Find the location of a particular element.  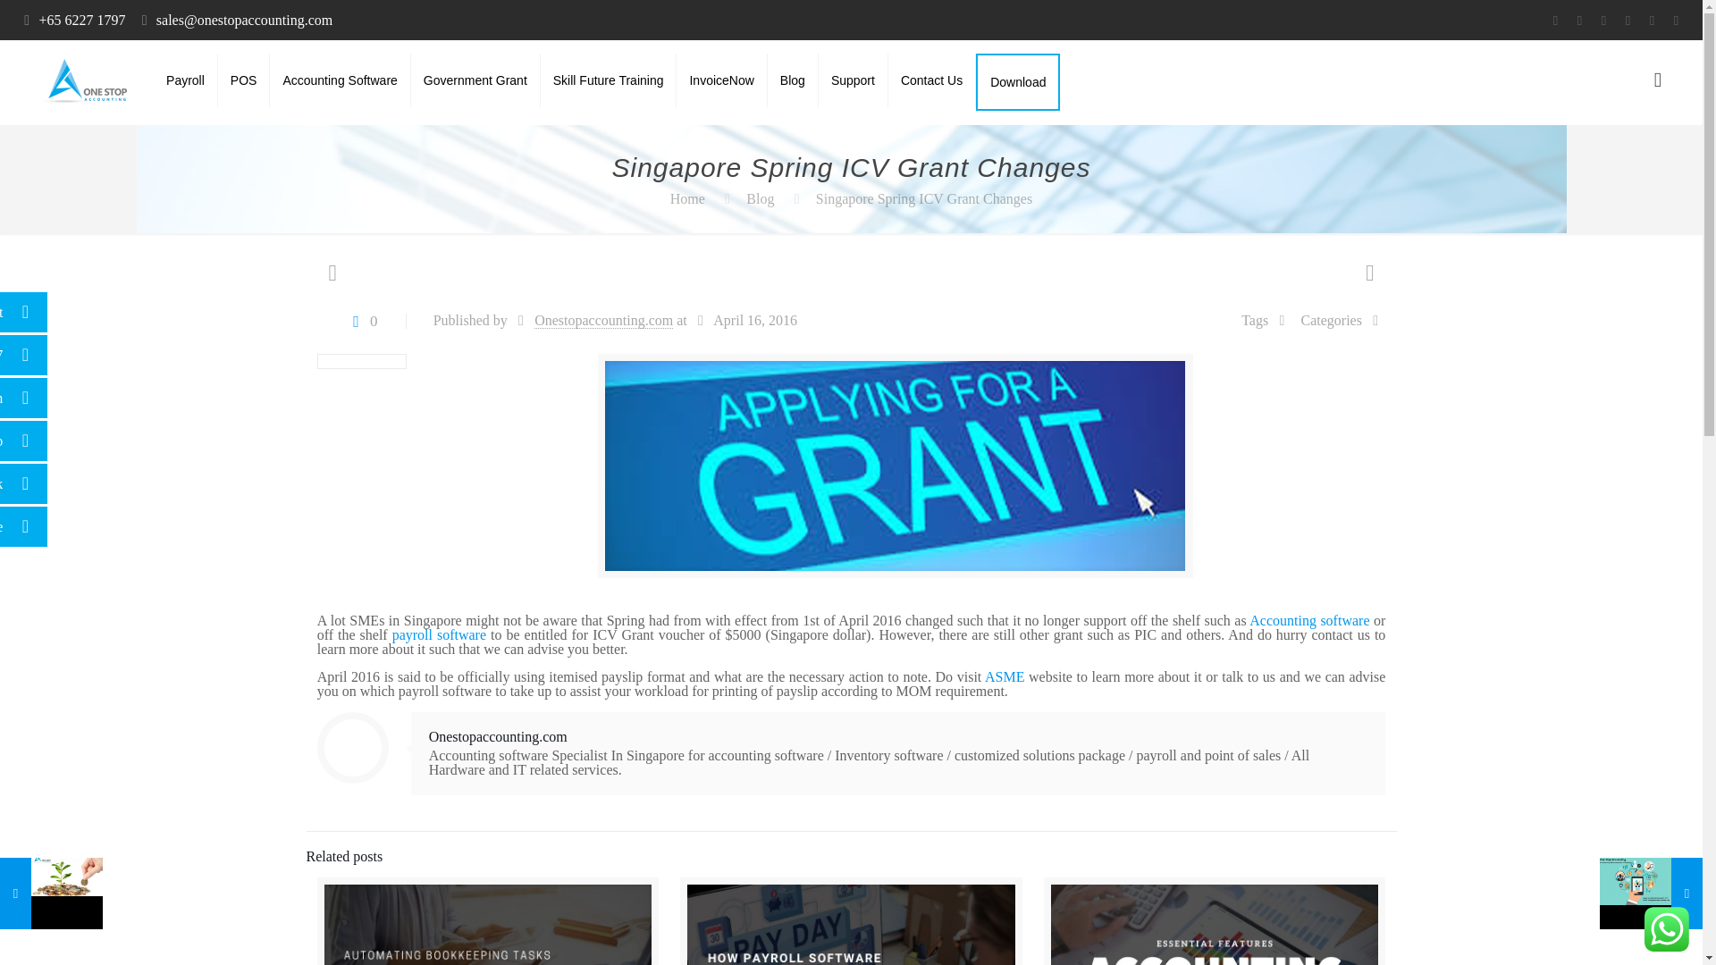

YouTube is located at coordinates (1603, 21).